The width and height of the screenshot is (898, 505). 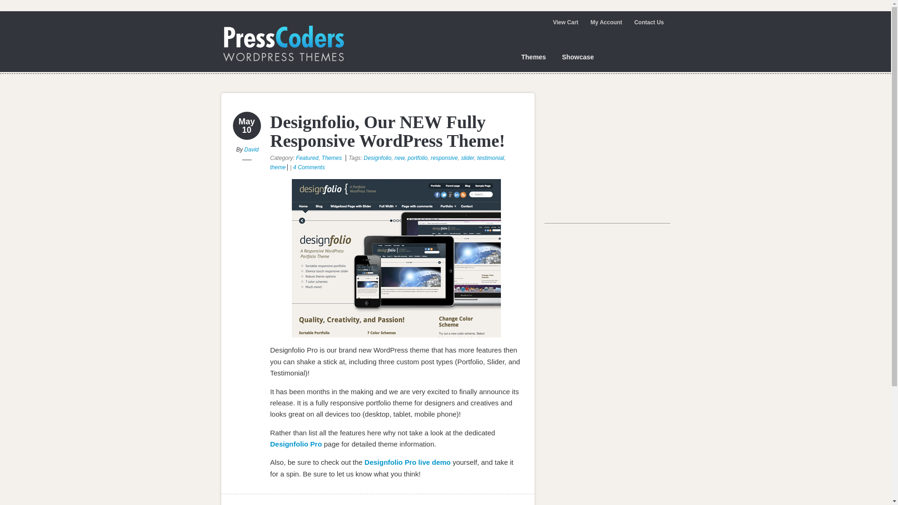 What do you see at coordinates (533, 57) in the screenshot?
I see `Themes` at bounding box center [533, 57].